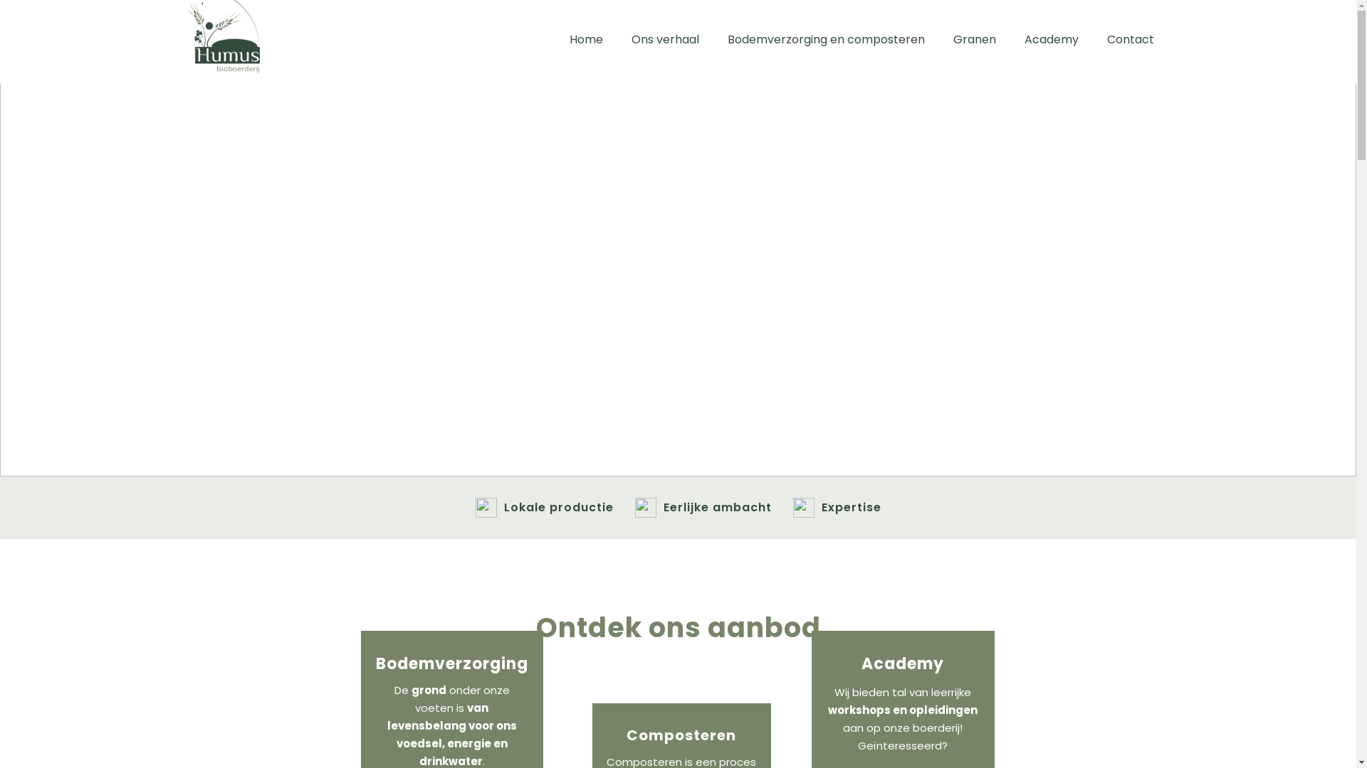  Describe the element at coordinates (1130, 40) in the screenshot. I see `Contact` at that location.